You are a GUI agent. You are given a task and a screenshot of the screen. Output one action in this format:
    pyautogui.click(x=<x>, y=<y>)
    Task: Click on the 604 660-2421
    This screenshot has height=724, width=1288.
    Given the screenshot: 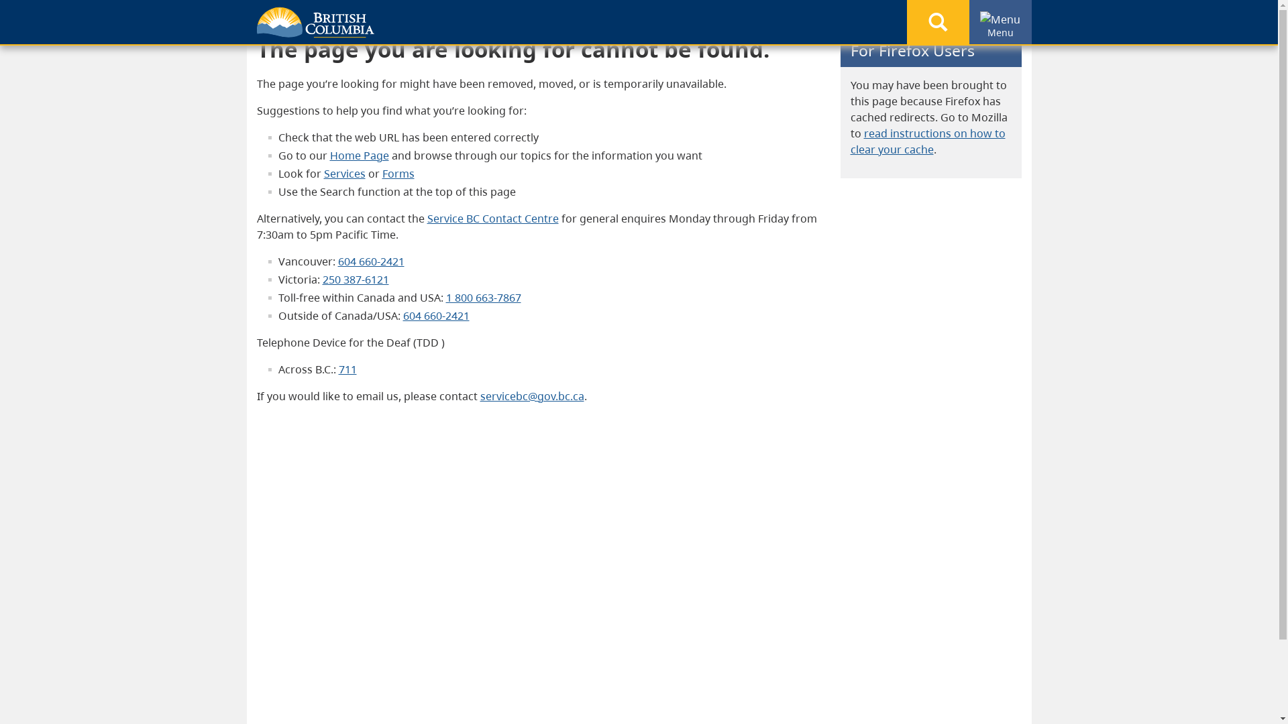 What is the action you would take?
    pyautogui.click(x=372, y=261)
    